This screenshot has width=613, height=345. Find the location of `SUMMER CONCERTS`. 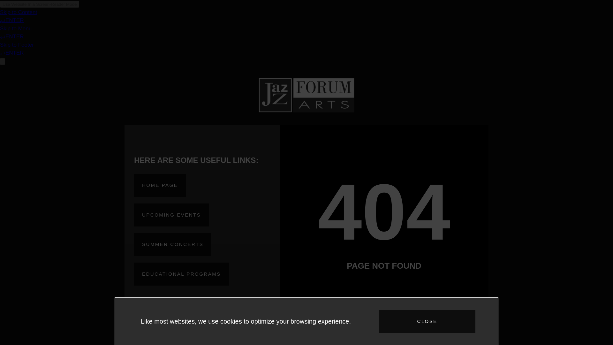

SUMMER CONCERTS is located at coordinates (173, 245).